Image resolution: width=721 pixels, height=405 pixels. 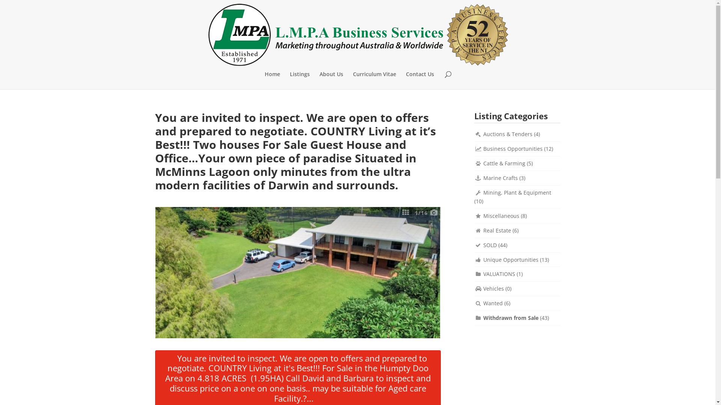 I want to click on About Us, so click(x=331, y=80).